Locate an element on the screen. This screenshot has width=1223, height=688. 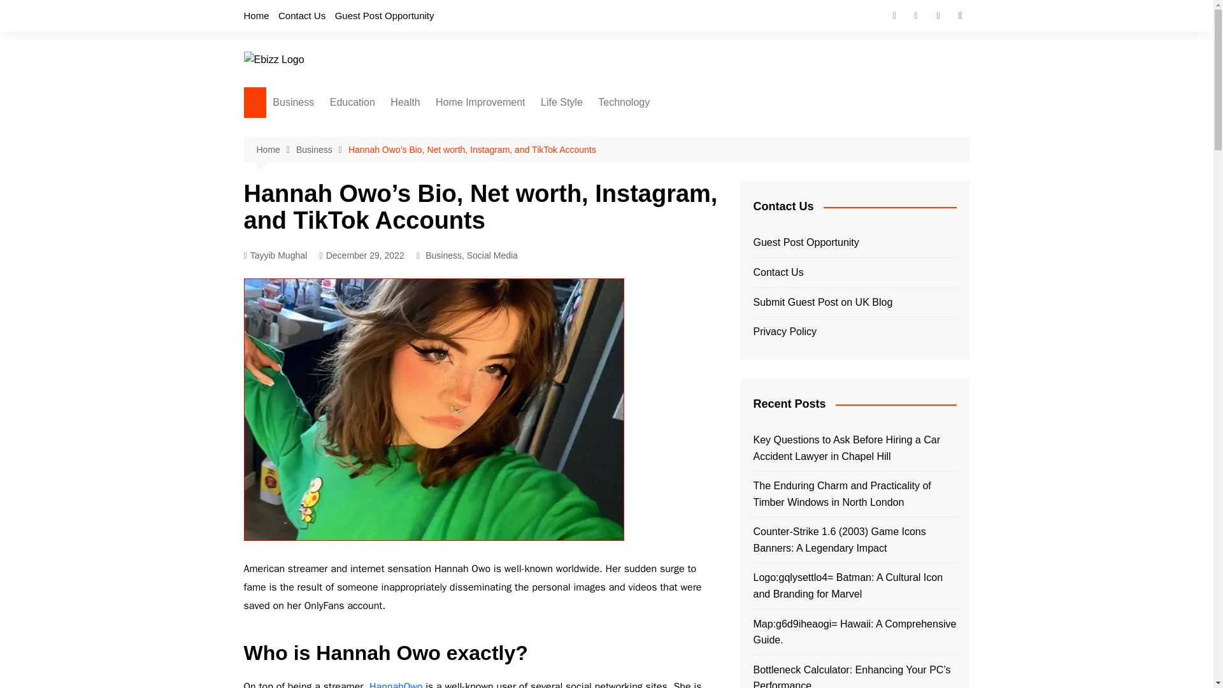
Pest Control is located at coordinates (499, 212).